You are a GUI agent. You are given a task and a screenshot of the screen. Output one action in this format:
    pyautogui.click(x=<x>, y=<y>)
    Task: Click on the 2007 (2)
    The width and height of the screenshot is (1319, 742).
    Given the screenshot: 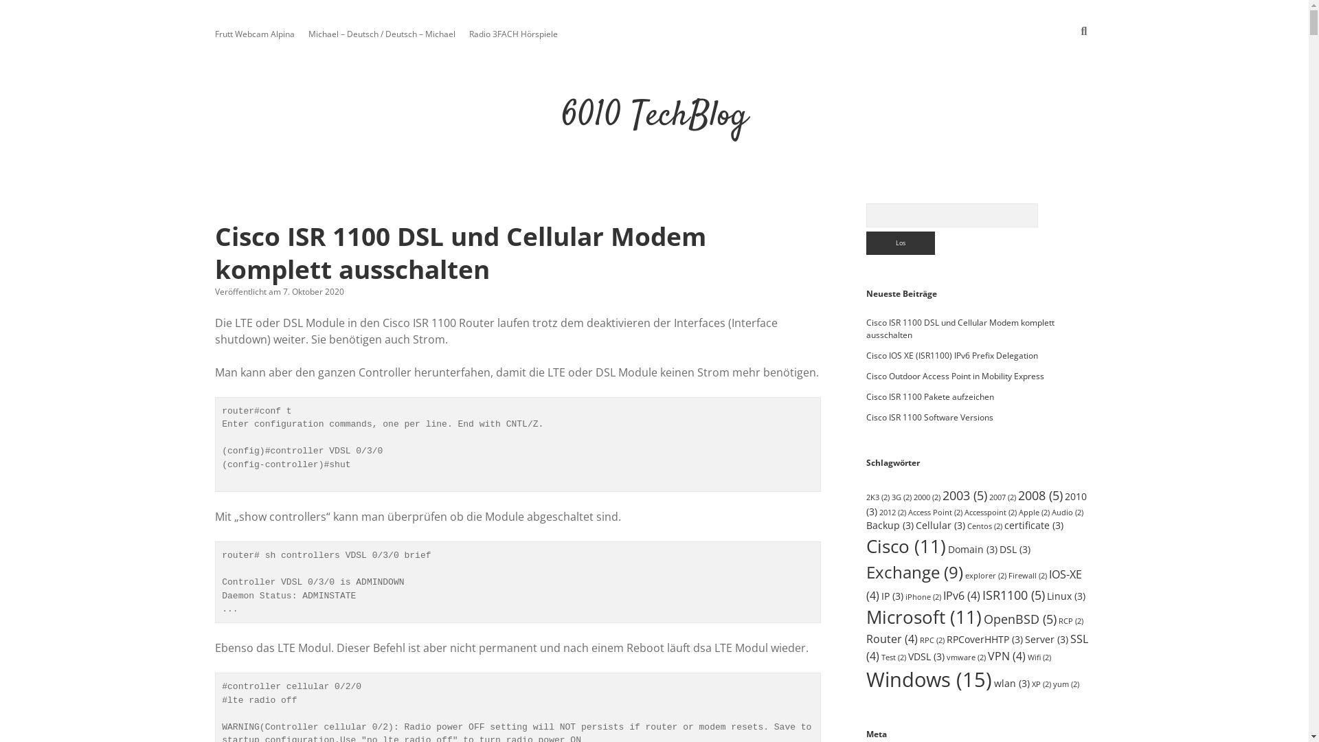 What is the action you would take?
    pyautogui.click(x=1003, y=497)
    